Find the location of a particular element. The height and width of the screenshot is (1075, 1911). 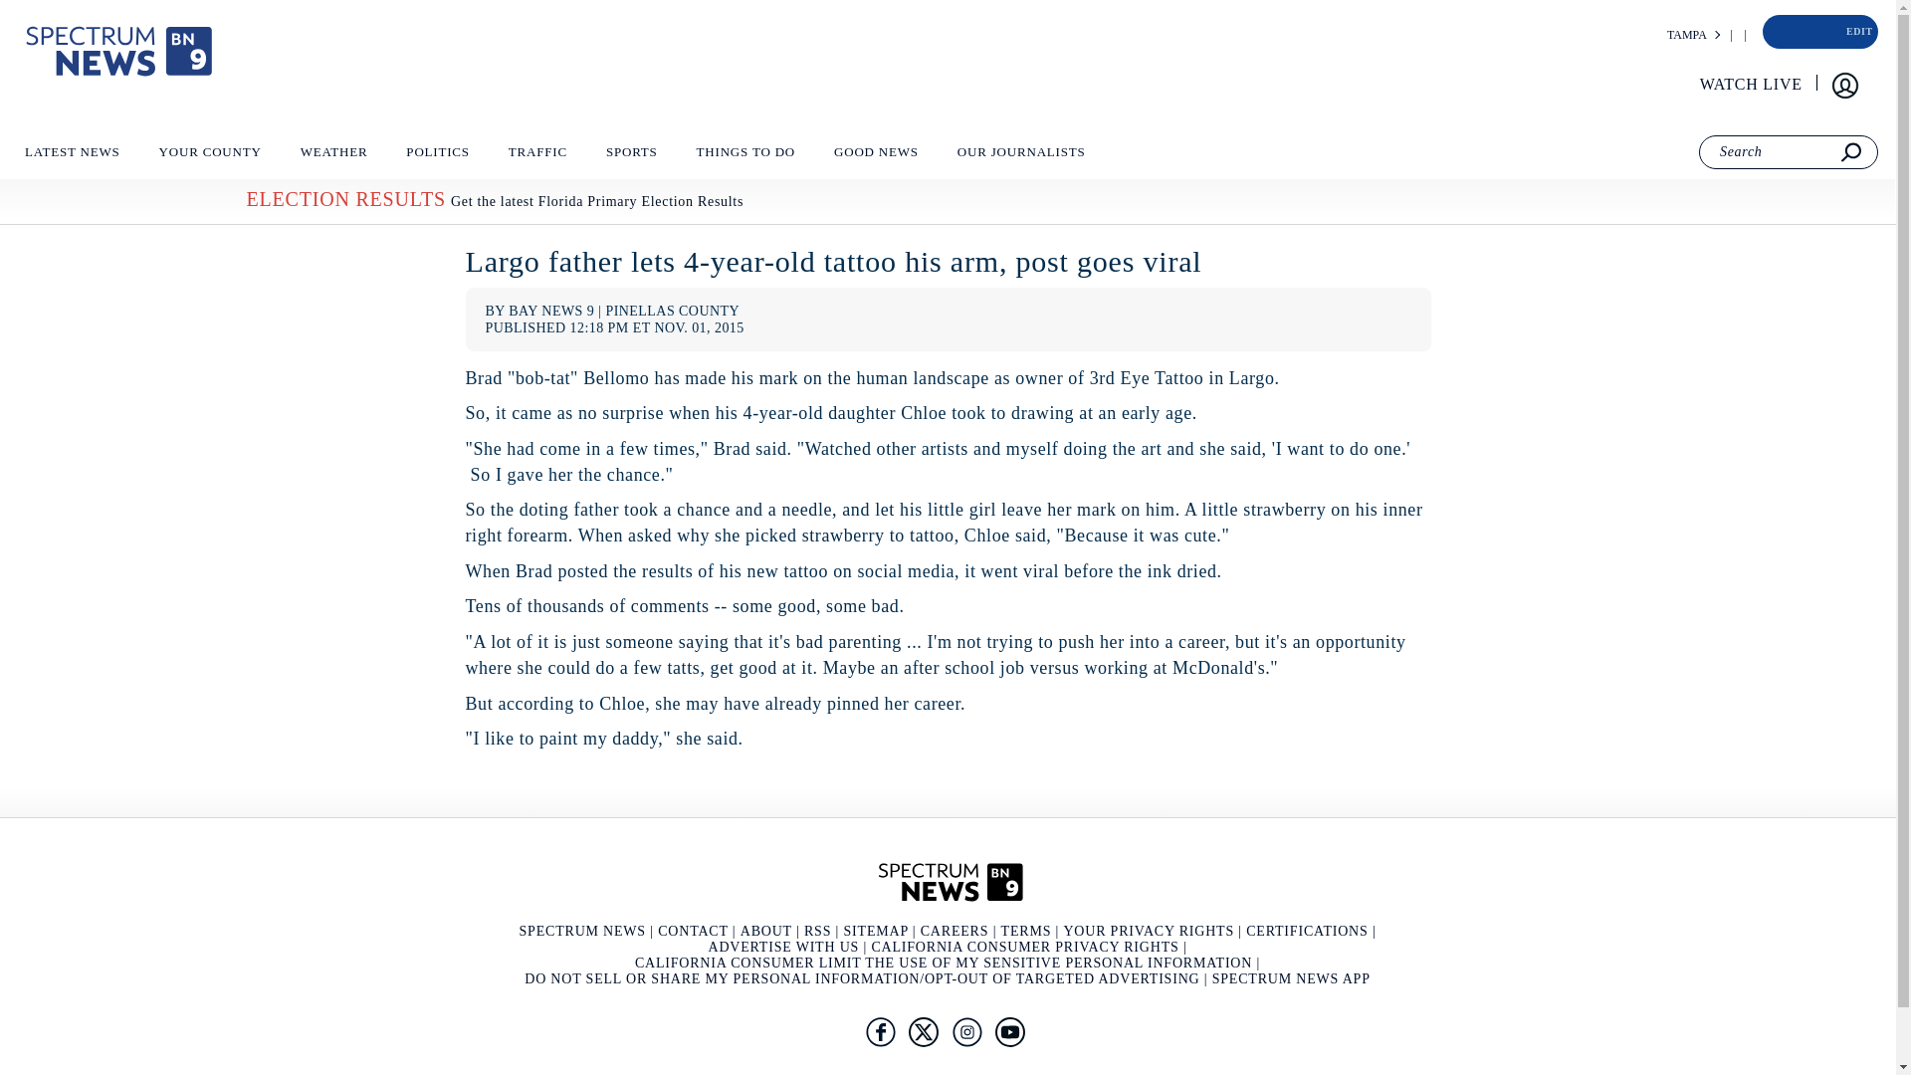

WATCH LIVE is located at coordinates (1752, 84).